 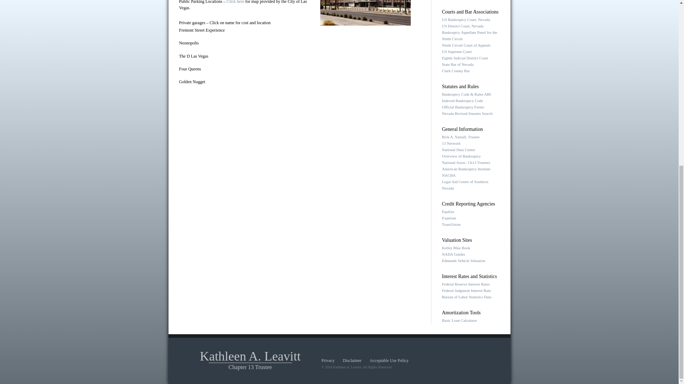 What do you see at coordinates (458, 149) in the screenshot?
I see `National Data Center` at bounding box center [458, 149].